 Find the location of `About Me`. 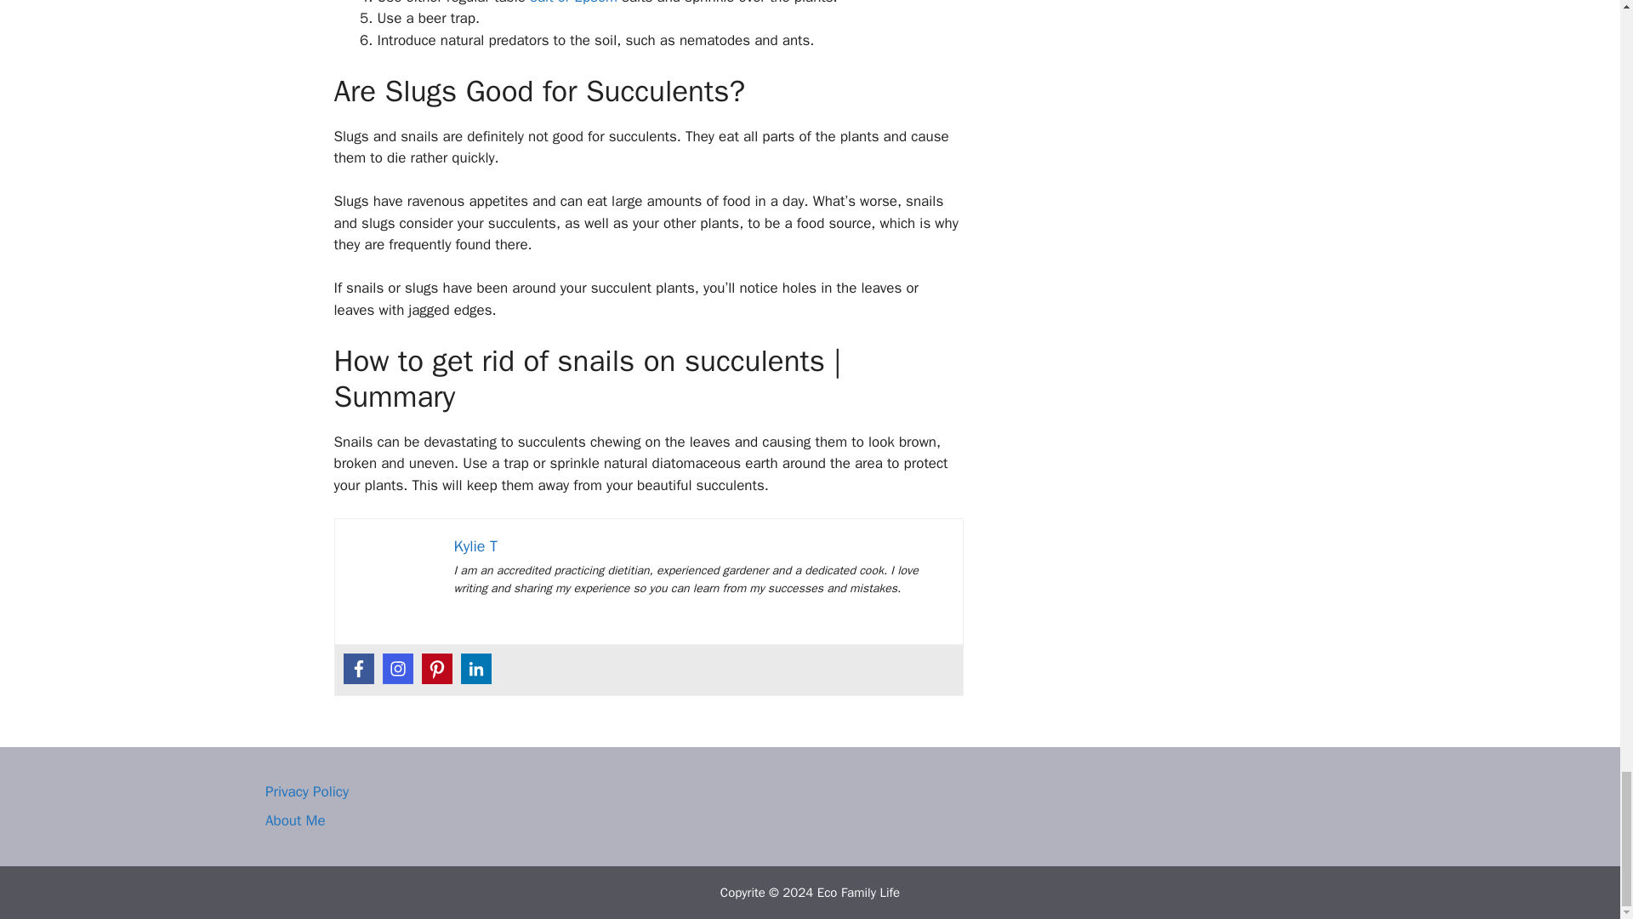

About Me is located at coordinates (294, 820).